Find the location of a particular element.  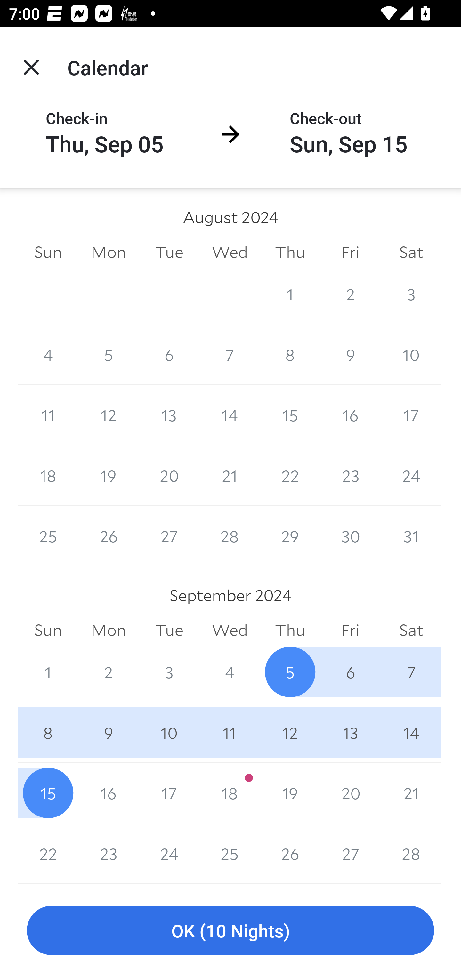

1 1 September 2024 is located at coordinates (48, 672).